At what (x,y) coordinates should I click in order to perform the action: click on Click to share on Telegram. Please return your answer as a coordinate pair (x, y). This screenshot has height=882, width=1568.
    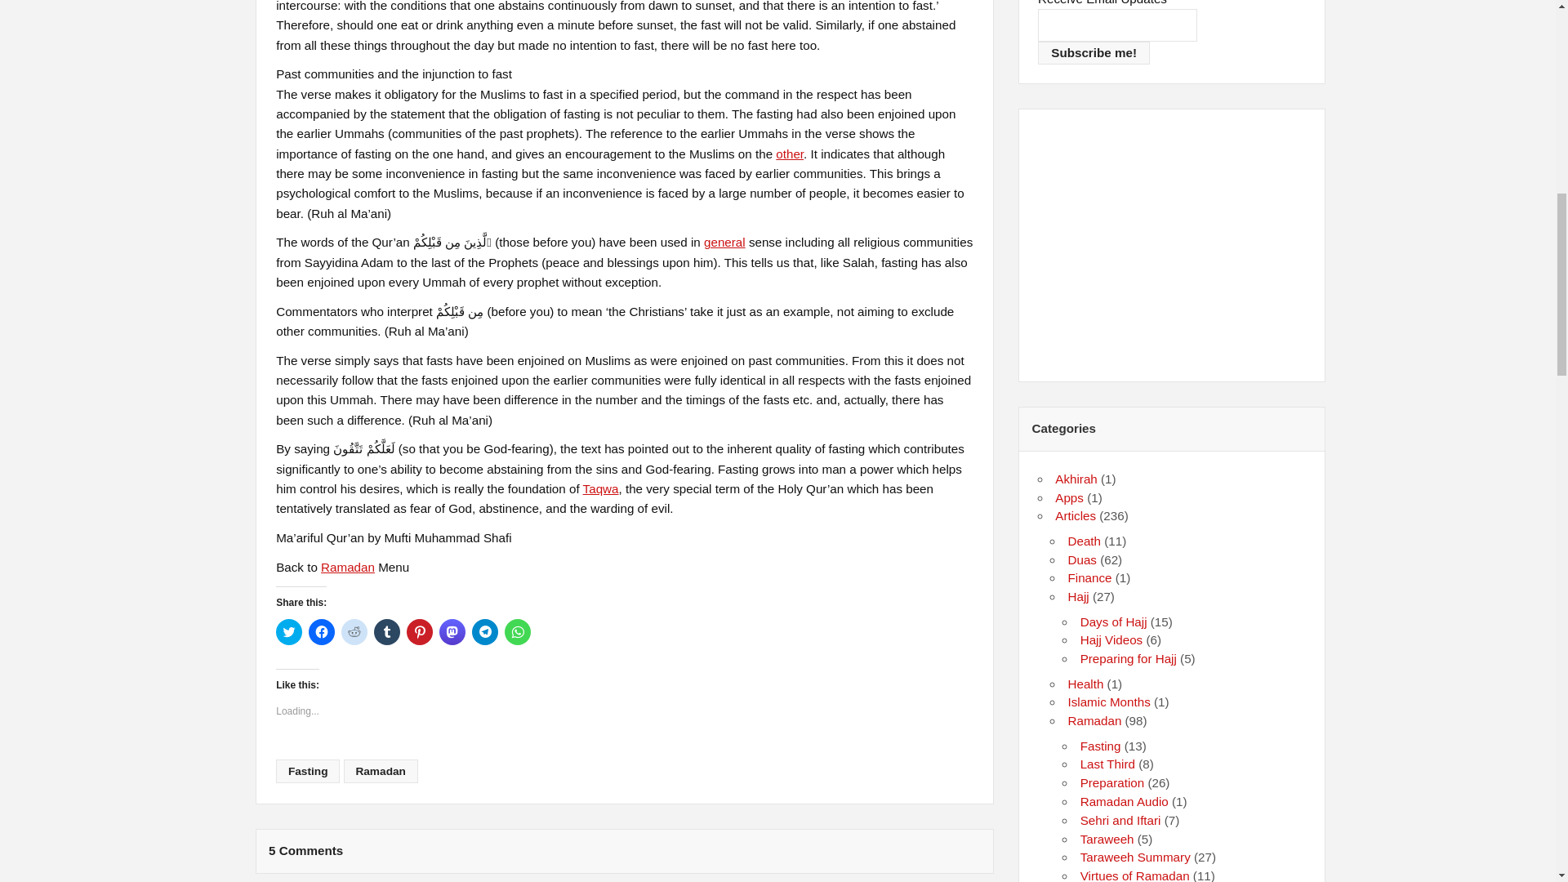
    Looking at the image, I should click on (485, 632).